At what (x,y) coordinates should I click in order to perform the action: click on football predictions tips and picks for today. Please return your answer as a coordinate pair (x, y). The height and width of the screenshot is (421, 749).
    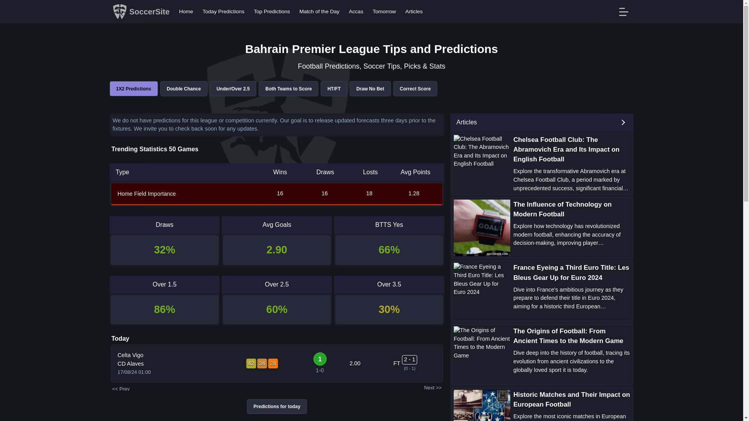
    Looking at the image, I should click on (277, 406).